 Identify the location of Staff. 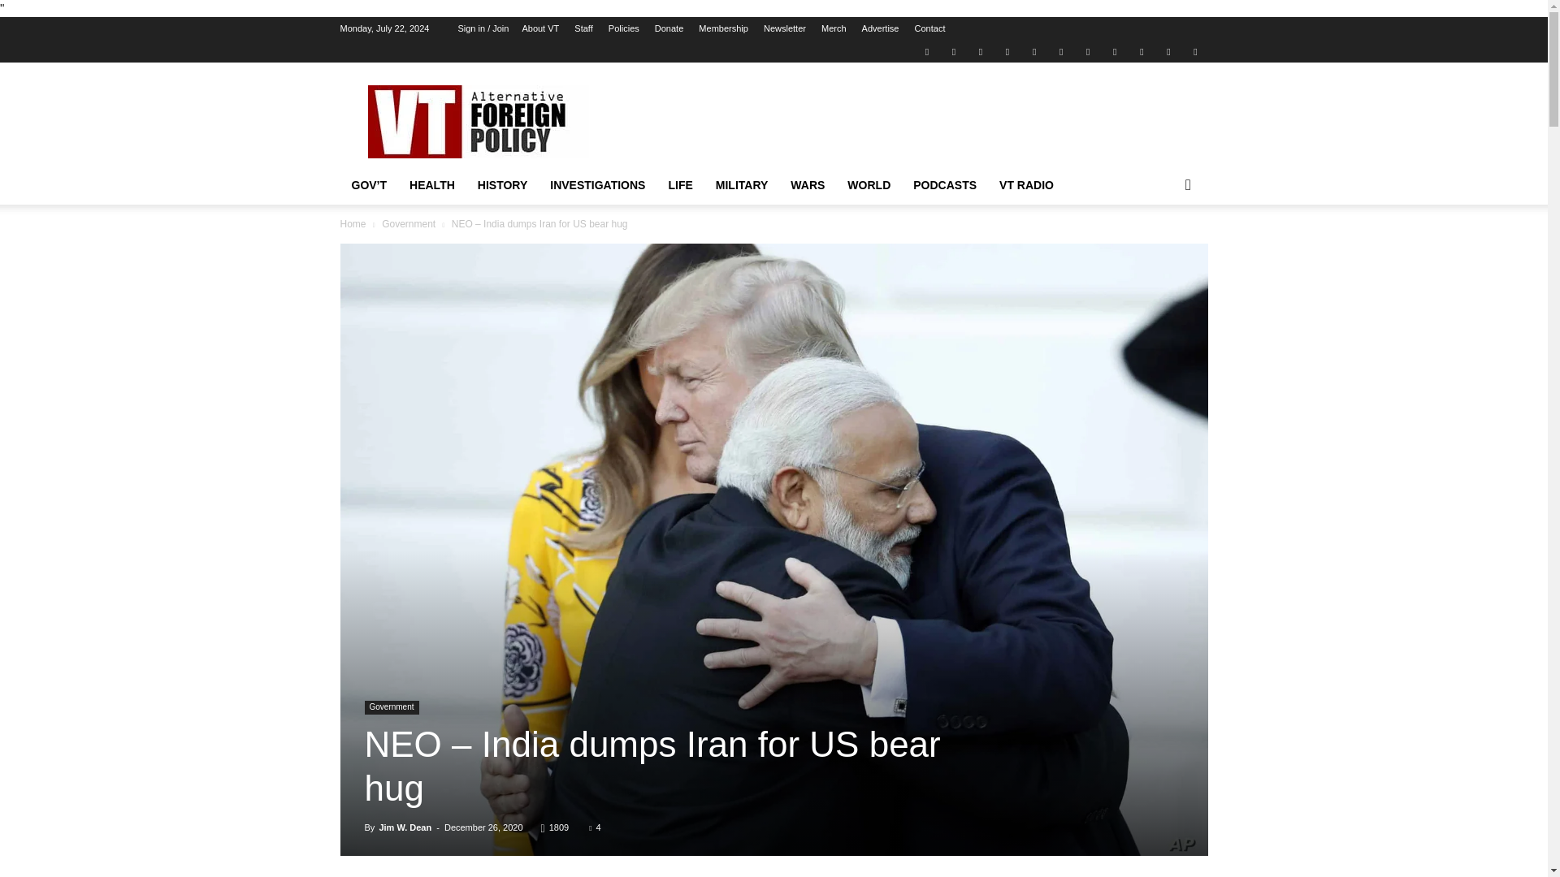
(583, 28).